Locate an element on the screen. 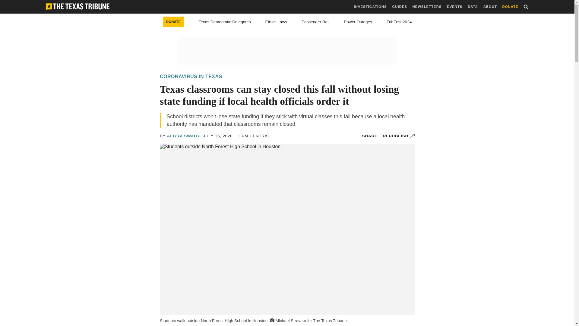 The height and width of the screenshot is (326, 579). 2020-07-15 13:03 CDT is located at coordinates (218, 136).